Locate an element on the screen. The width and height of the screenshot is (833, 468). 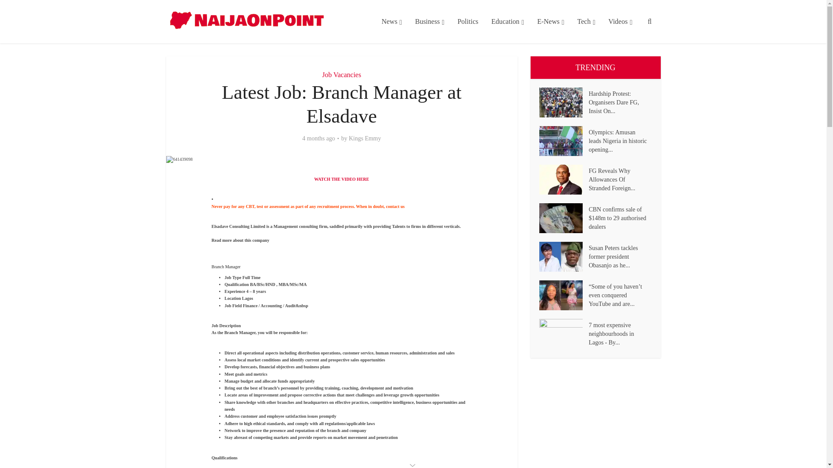
Olympics: Amusan leads Nigeria in historic opening ceremony is located at coordinates (620, 140).